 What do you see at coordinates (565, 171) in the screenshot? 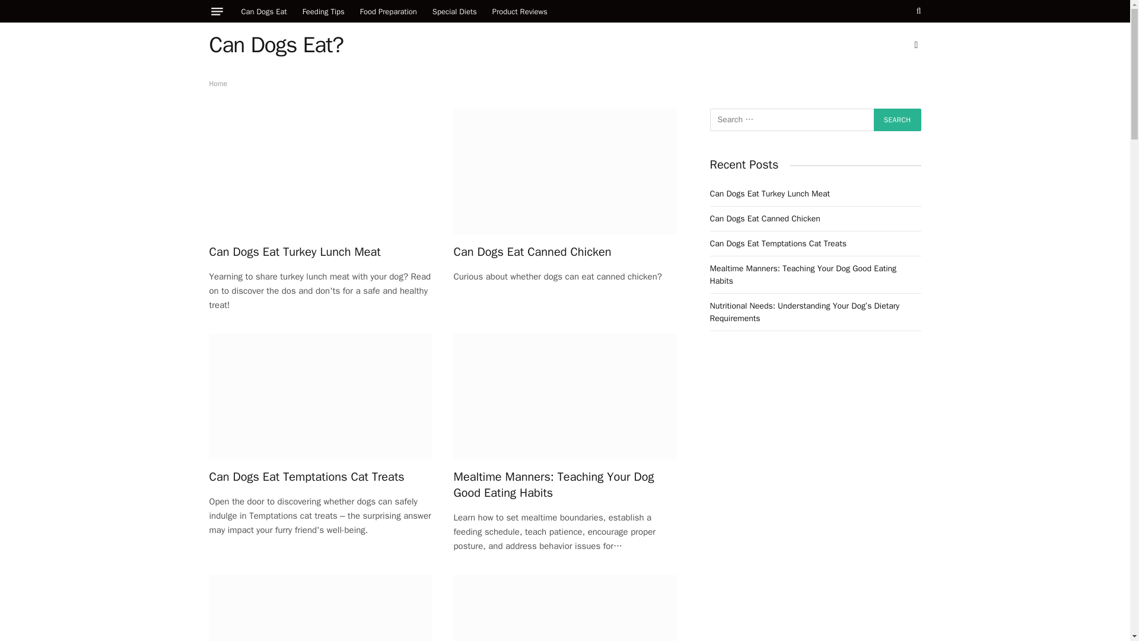
I see `Can Dogs Eat Canned Chicken` at bounding box center [565, 171].